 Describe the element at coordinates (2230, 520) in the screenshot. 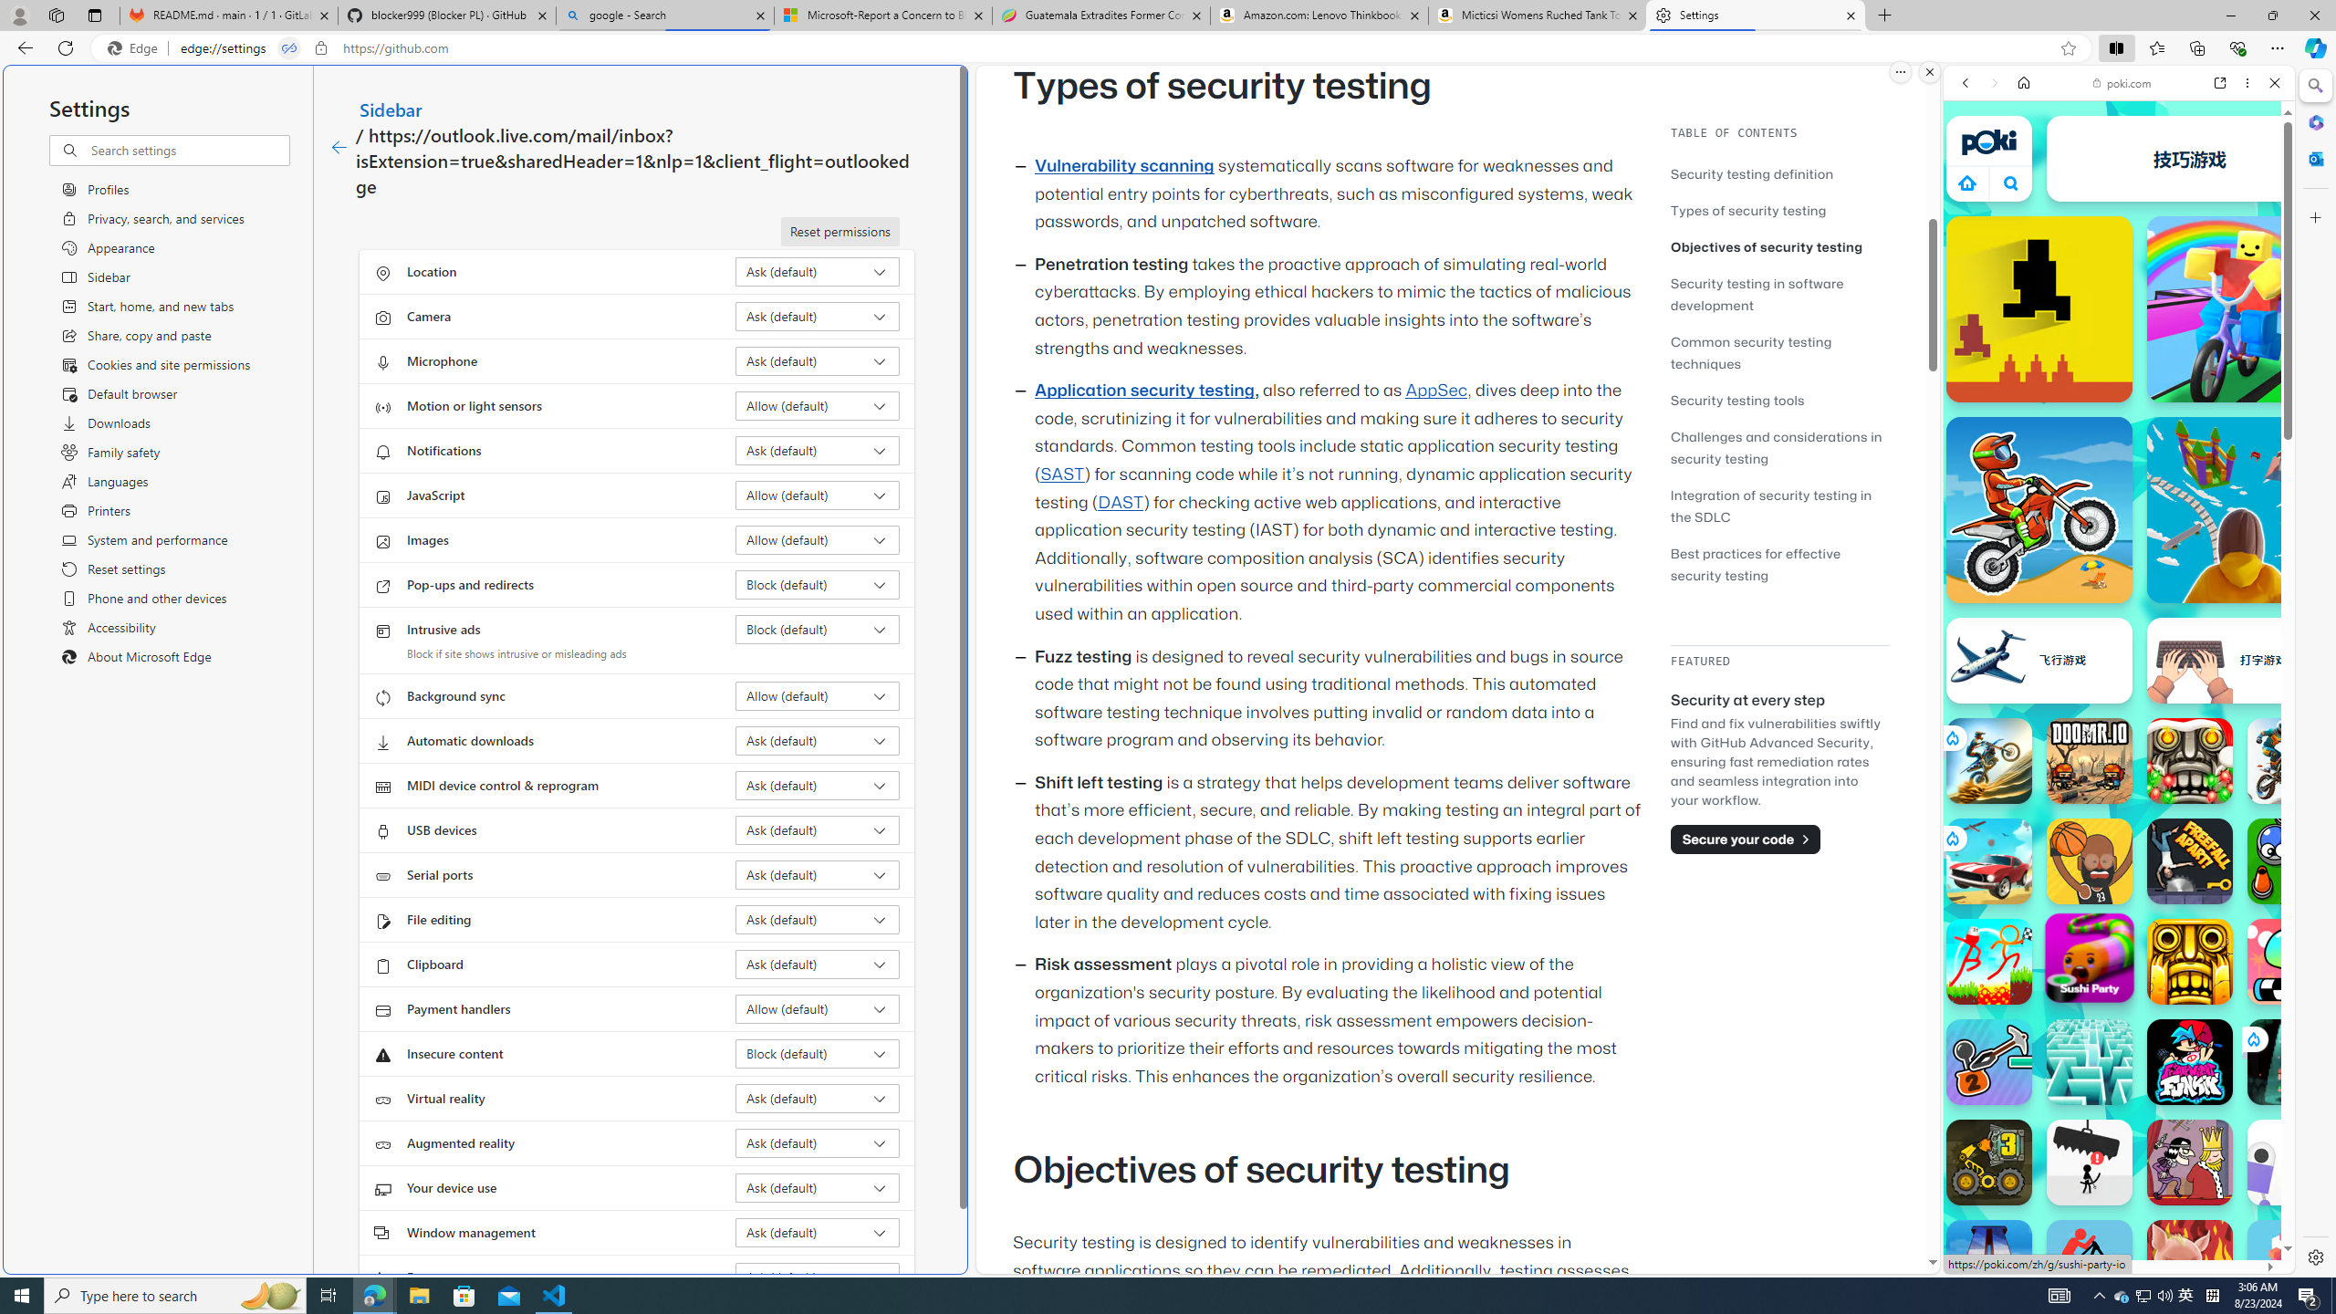

I see `Show More Two Player Games` at that location.